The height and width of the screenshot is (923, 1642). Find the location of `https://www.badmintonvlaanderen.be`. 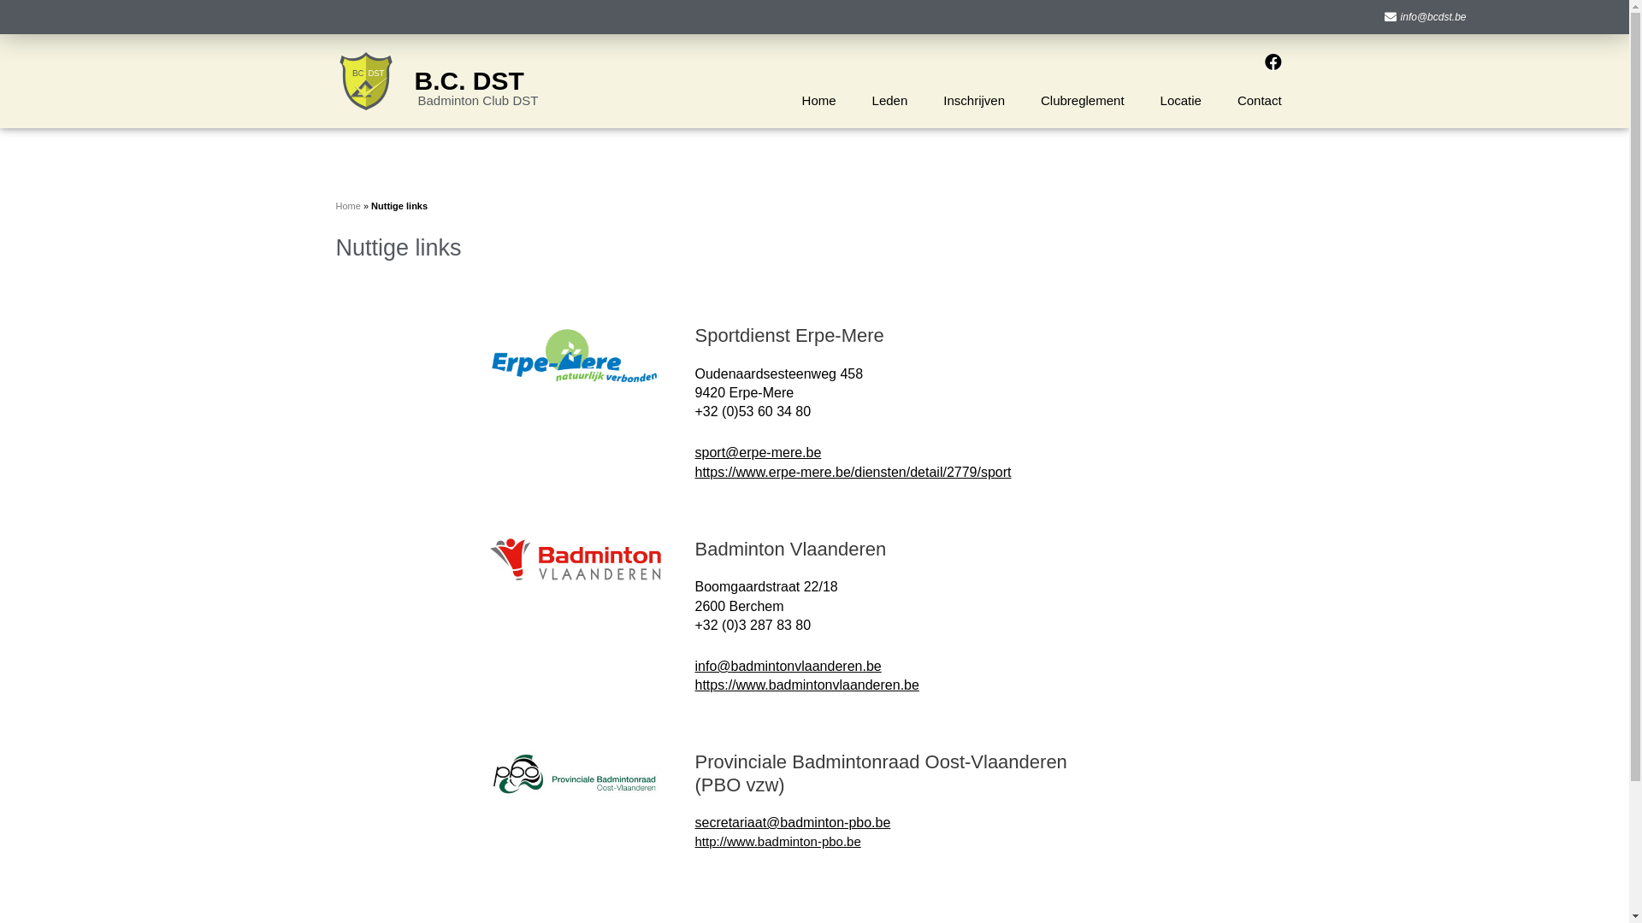

https://www.badmintonvlaanderen.be is located at coordinates (806, 685).